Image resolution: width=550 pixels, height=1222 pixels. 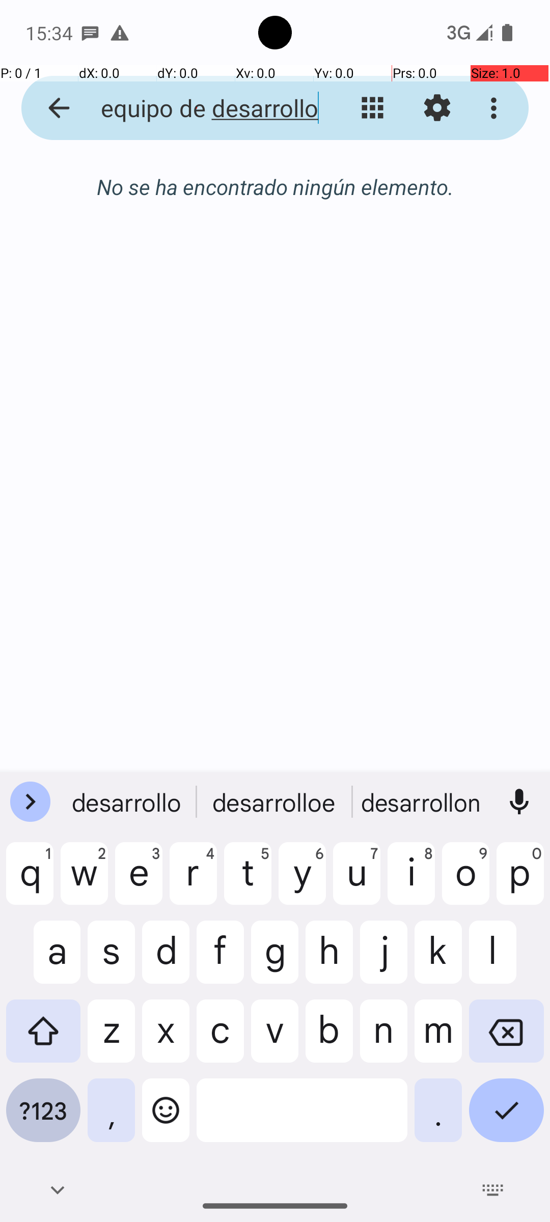 I want to click on reunion con equipo de desarrollo, so click(x=197, y=108).